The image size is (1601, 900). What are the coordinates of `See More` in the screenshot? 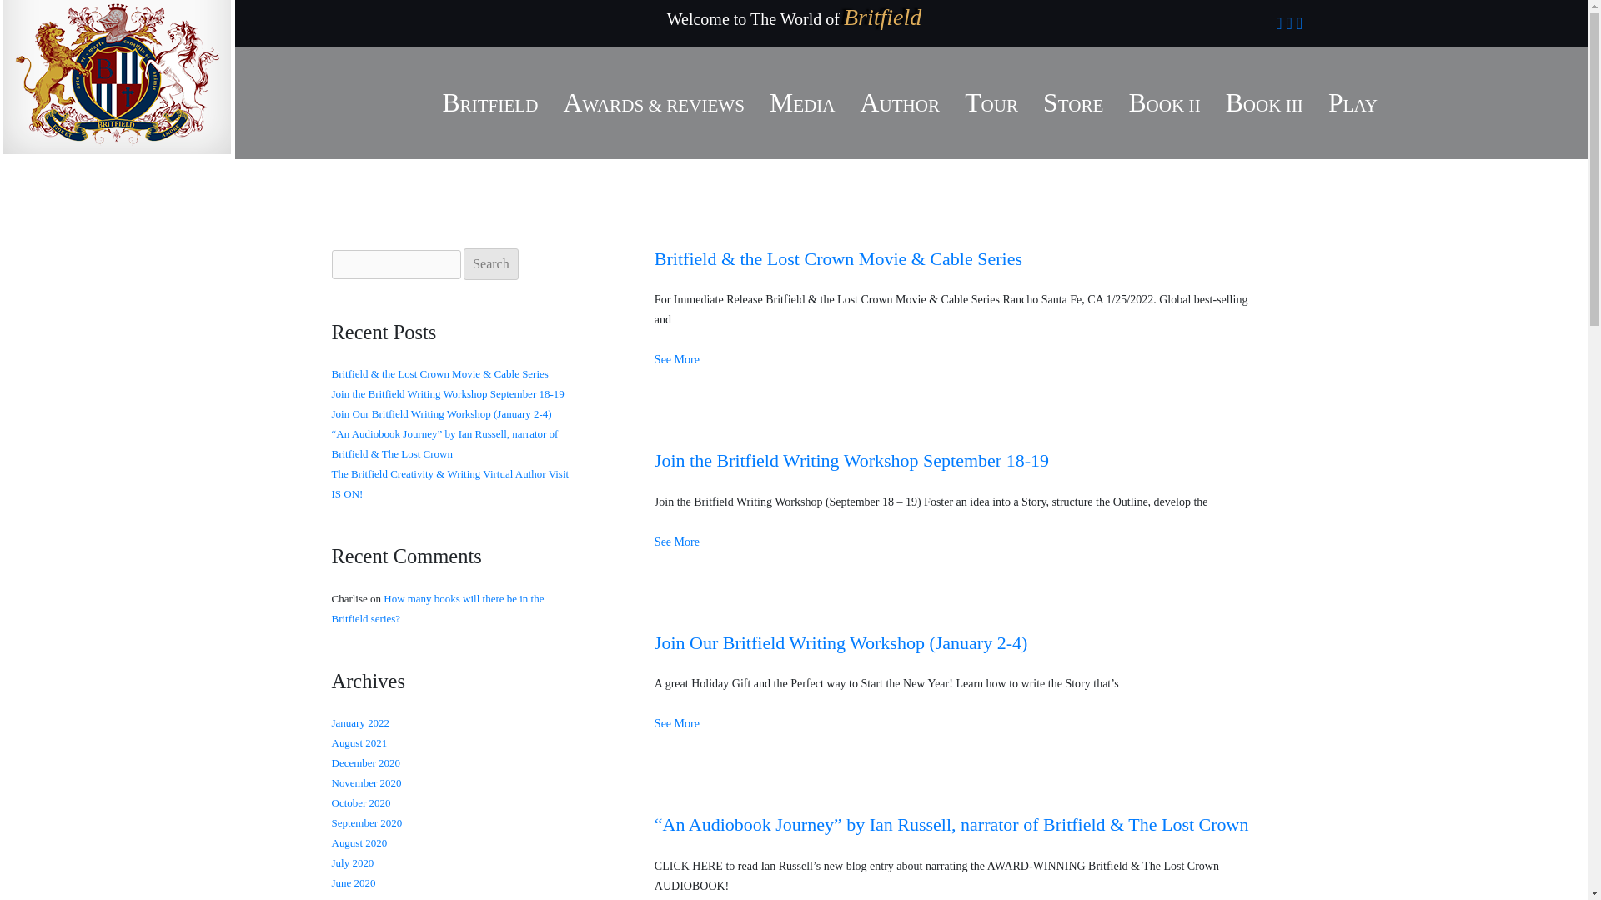 It's located at (677, 359).